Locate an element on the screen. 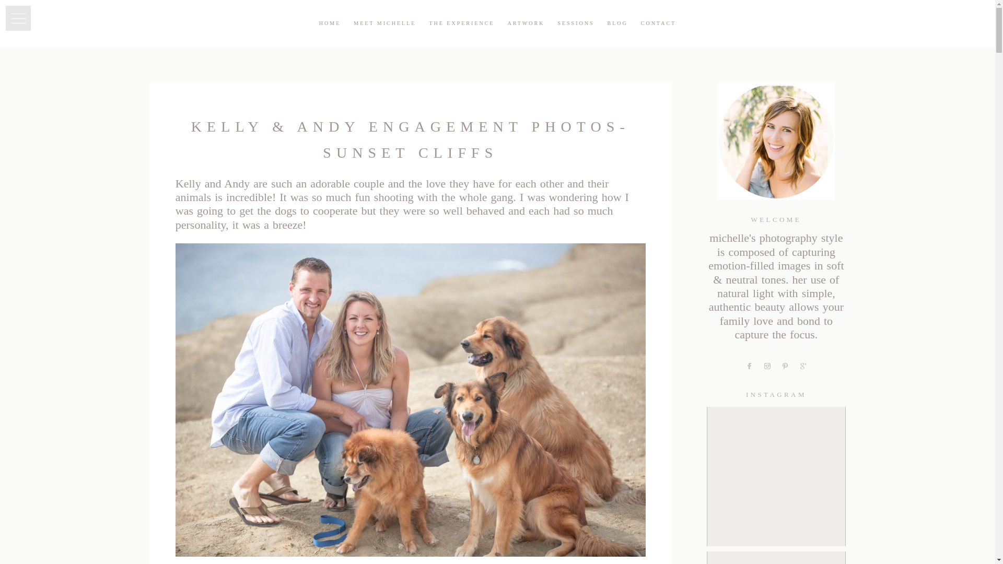 The image size is (1003, 564). SESSIONS is located at coordinates (576, 23).